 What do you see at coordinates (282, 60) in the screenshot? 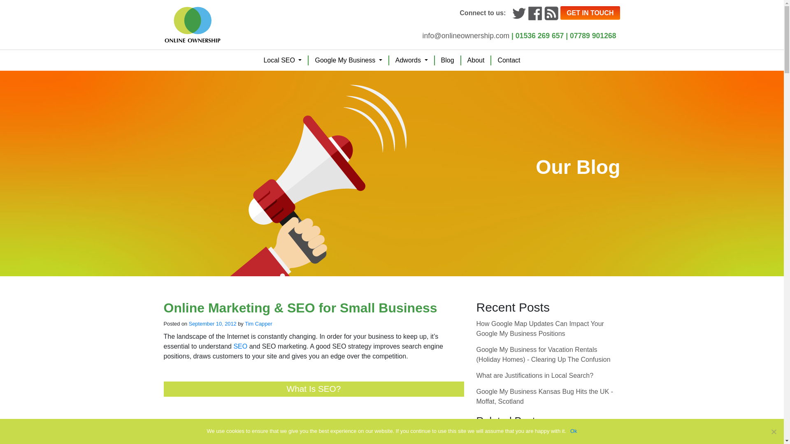
I see `Local SEO` at bounding box center [282, 60].